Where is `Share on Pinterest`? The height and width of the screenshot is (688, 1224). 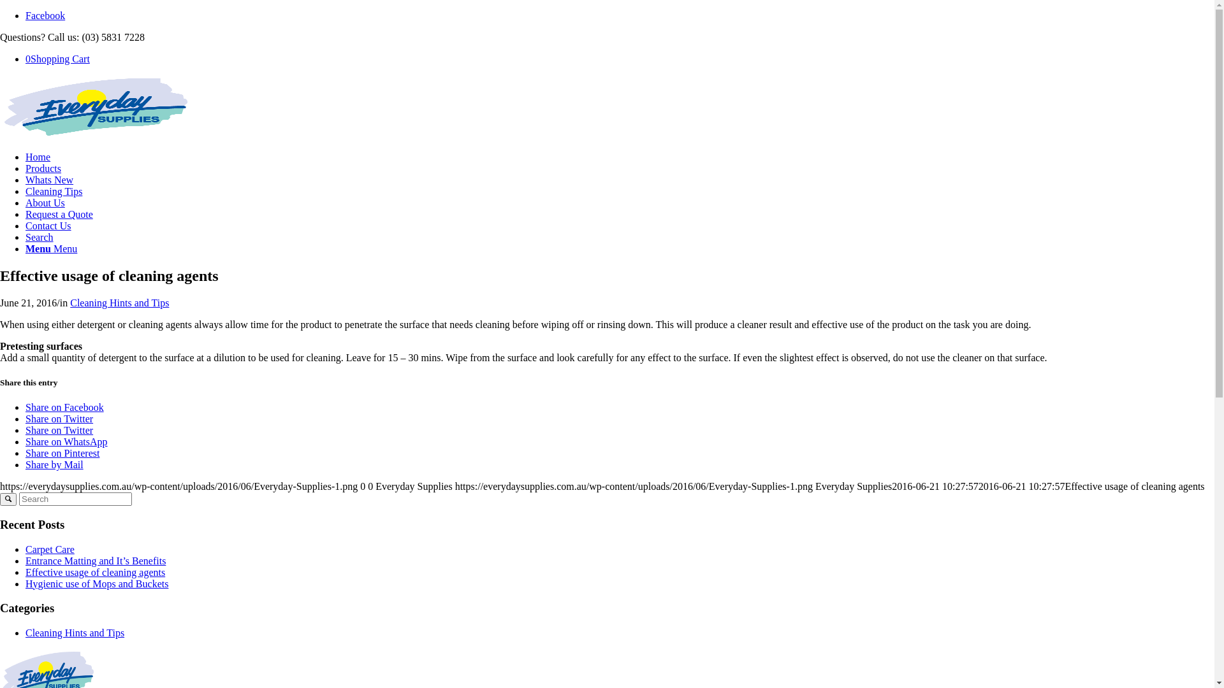
Share on Pinterest is located at coordinates (62, 454).